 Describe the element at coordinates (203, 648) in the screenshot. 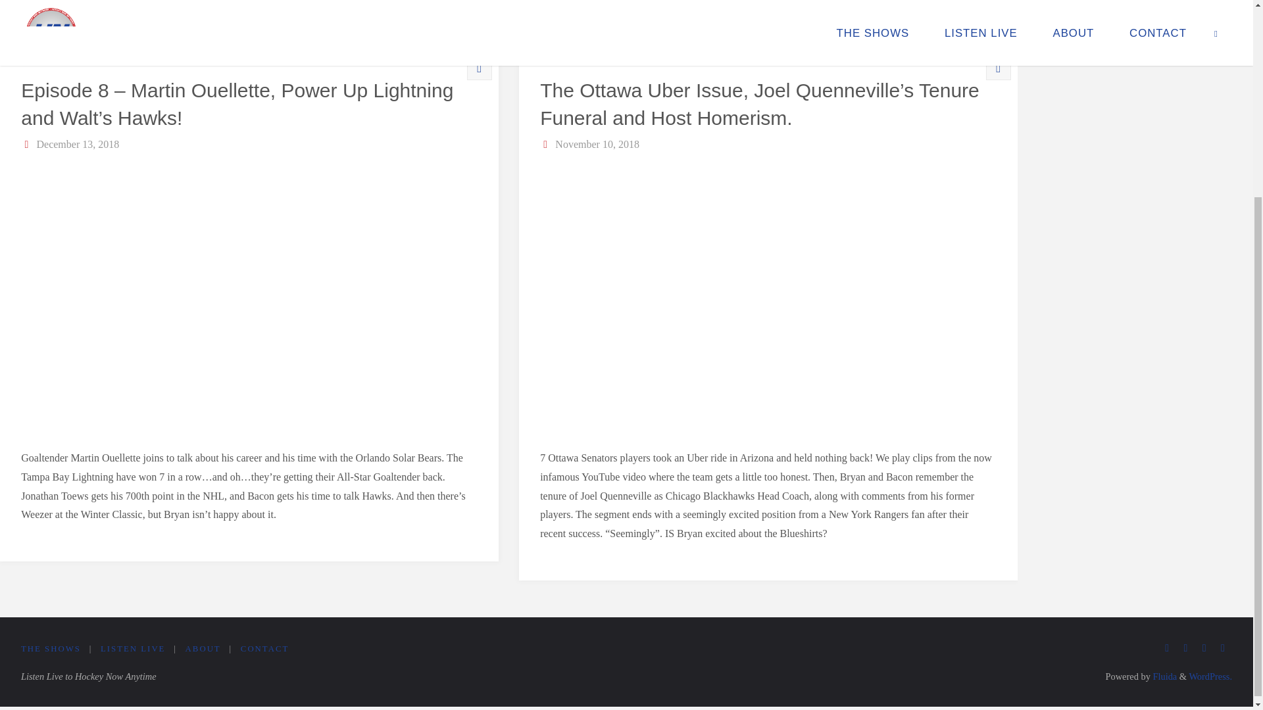

I see `ABOUT` at that location.